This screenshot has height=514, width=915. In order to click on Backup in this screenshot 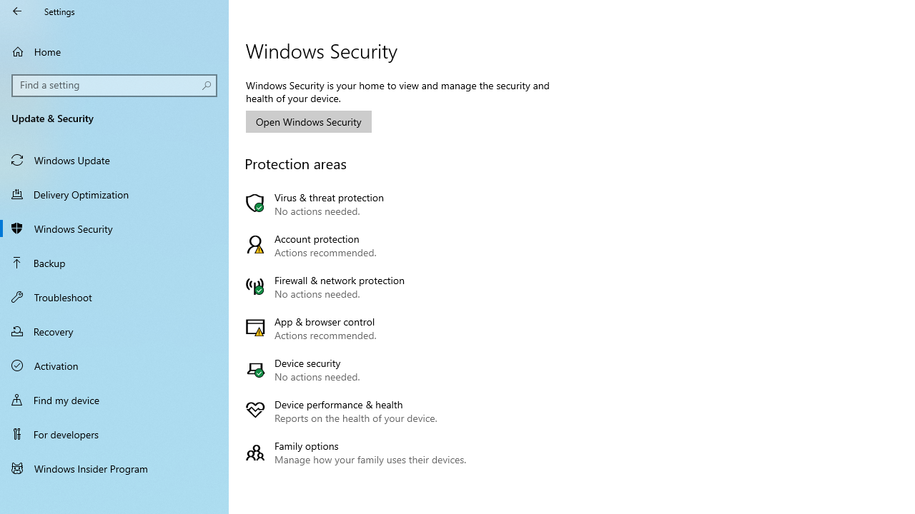, I will do `click(114, 263)`.